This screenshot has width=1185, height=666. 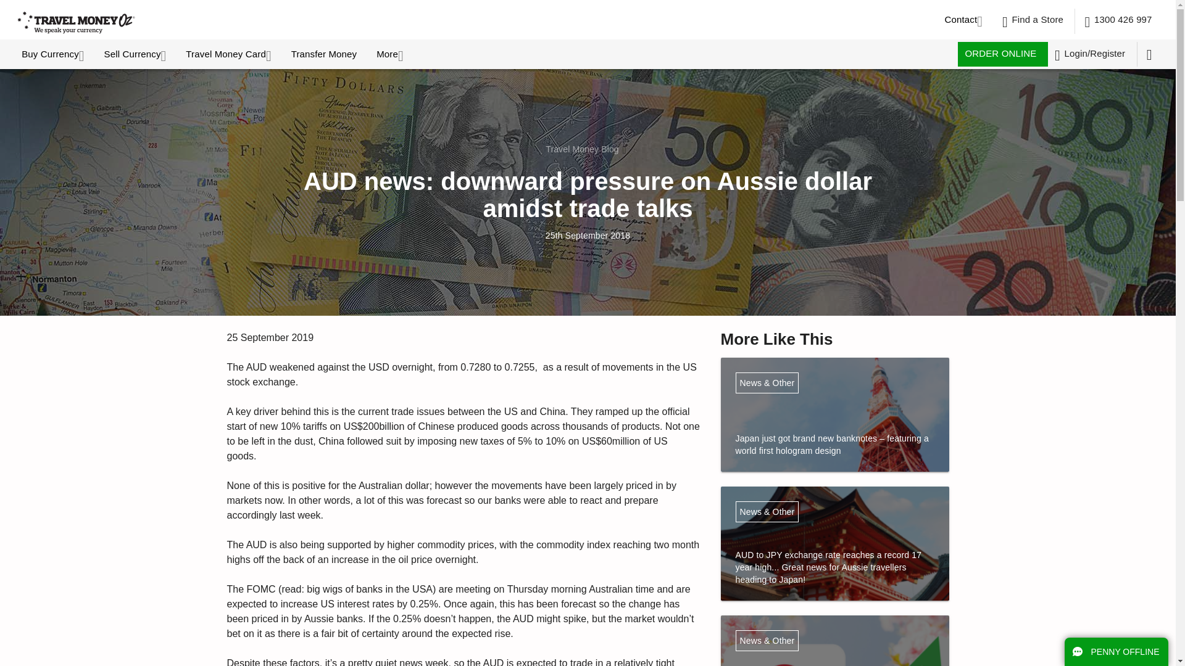 I want to click on 1300 426 997, so click(x=1119, y=21).